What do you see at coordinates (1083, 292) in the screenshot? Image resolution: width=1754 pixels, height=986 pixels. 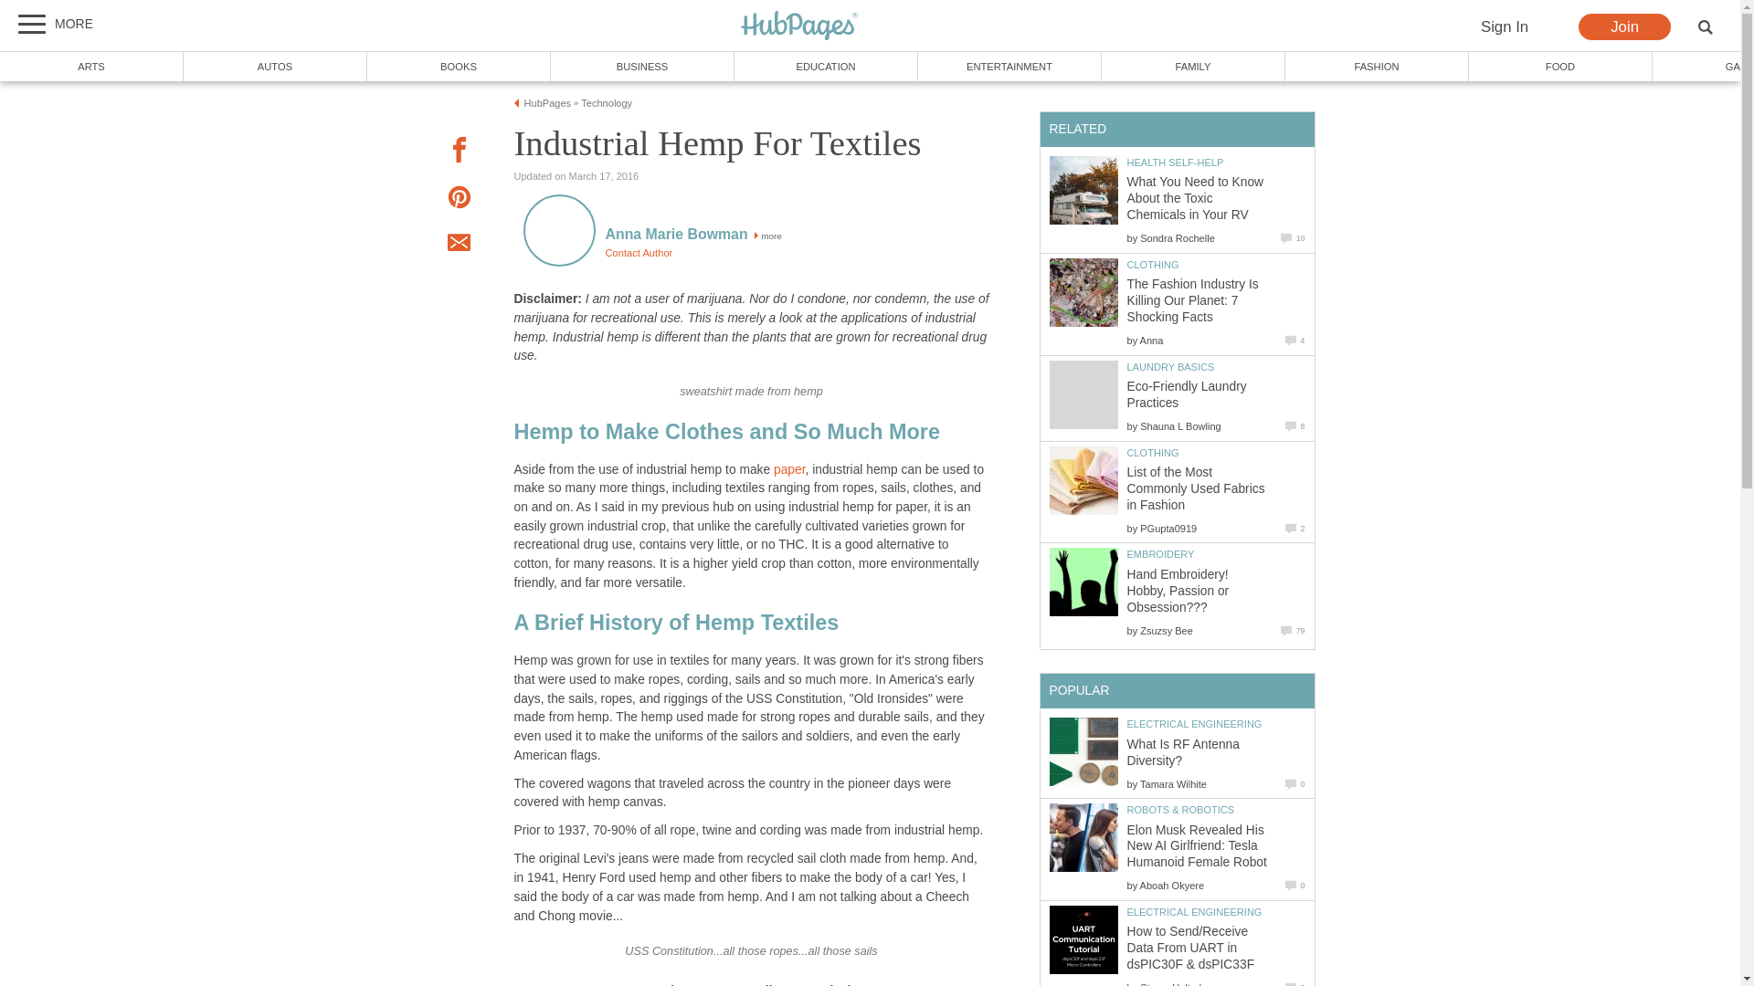 I see `The Fashion Industry Is Killing Our Planet: 7 Shocking Facts` at bounding box center [1083, 292].